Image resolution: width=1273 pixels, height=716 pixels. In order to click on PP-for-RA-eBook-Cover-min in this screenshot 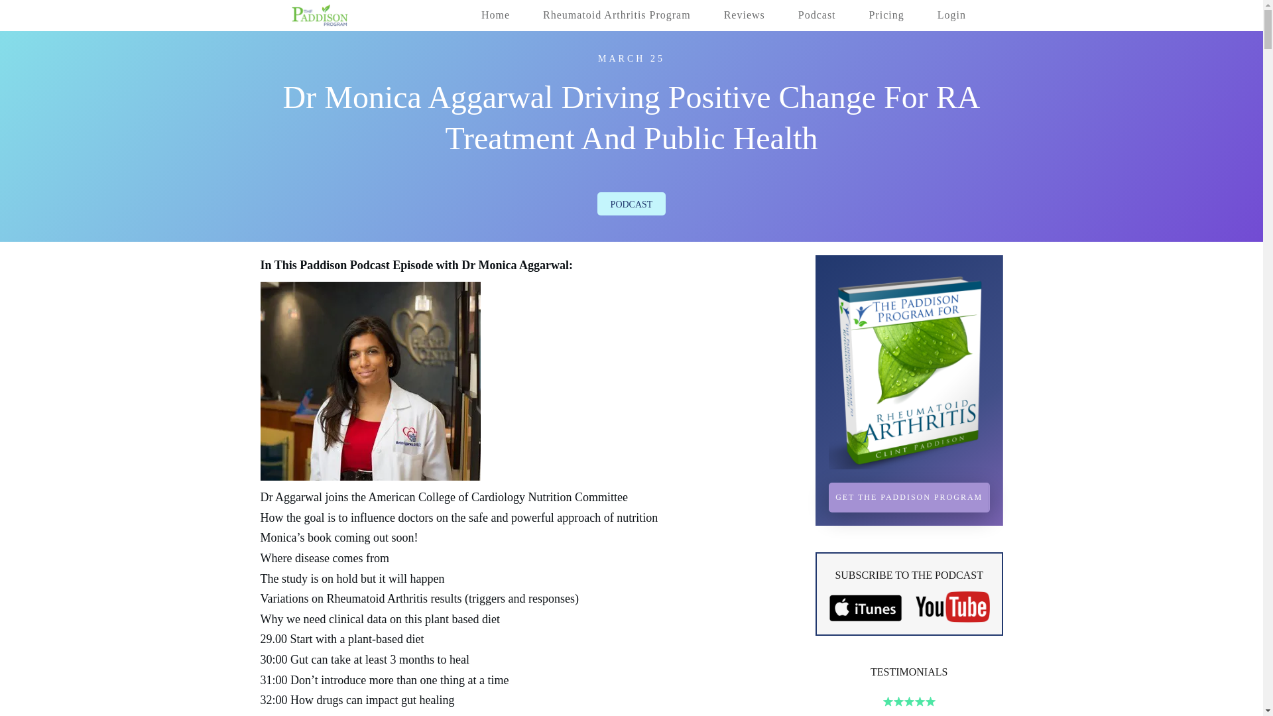, I will do `click(909, 369)`.